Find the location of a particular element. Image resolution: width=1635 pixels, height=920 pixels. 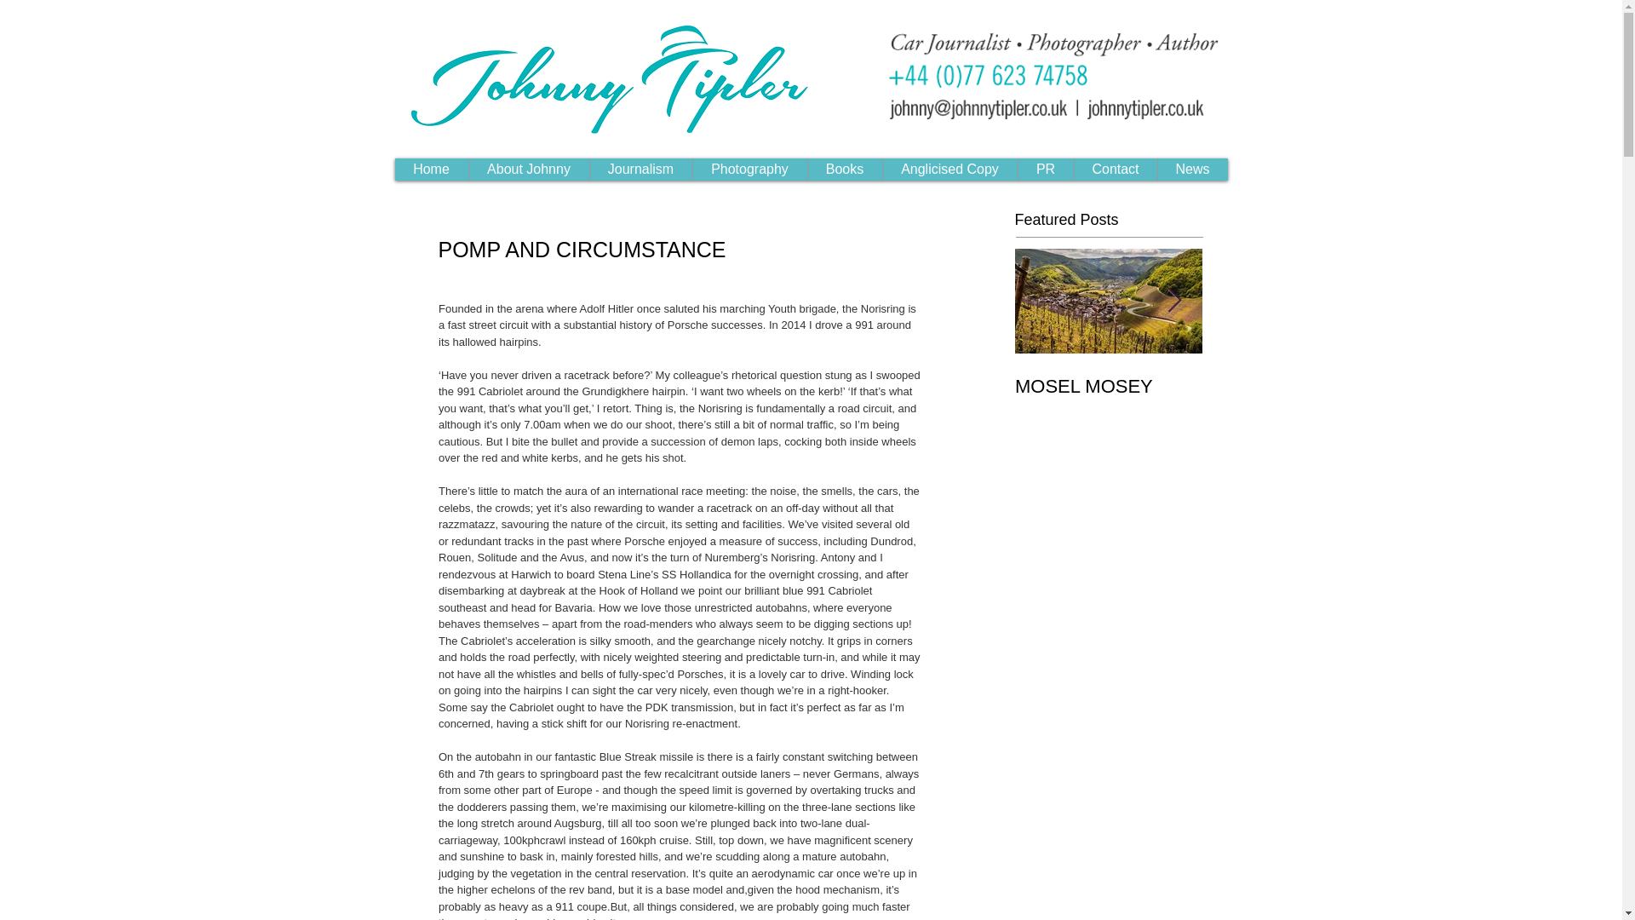

News is located at coordinates (1191, 169).